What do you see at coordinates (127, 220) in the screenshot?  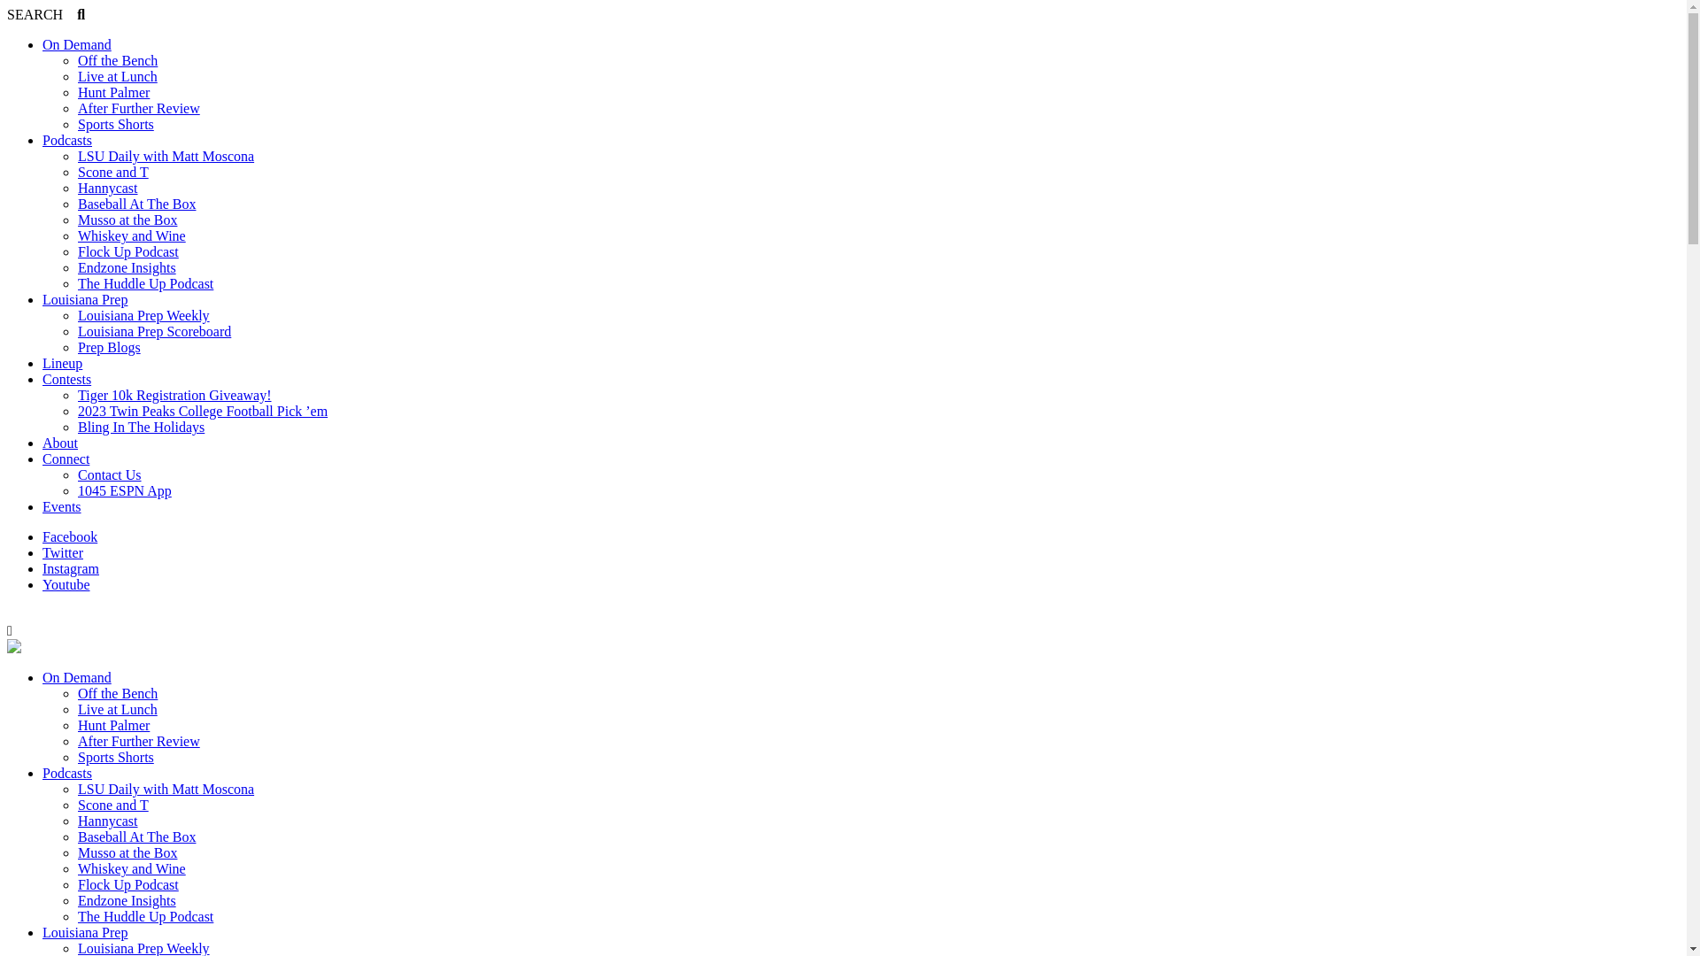 I see `Musso at the Box` at bounding box center [127, 220].